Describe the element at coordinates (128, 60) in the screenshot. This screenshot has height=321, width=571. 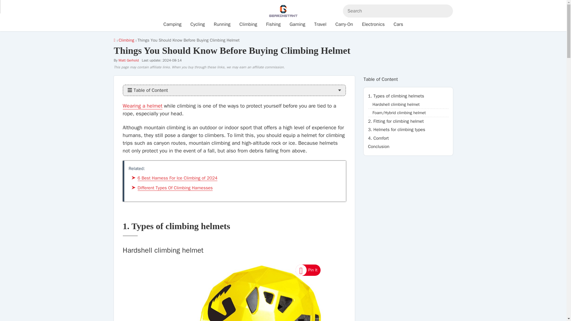
I see `Matt Gerhold` at that location.